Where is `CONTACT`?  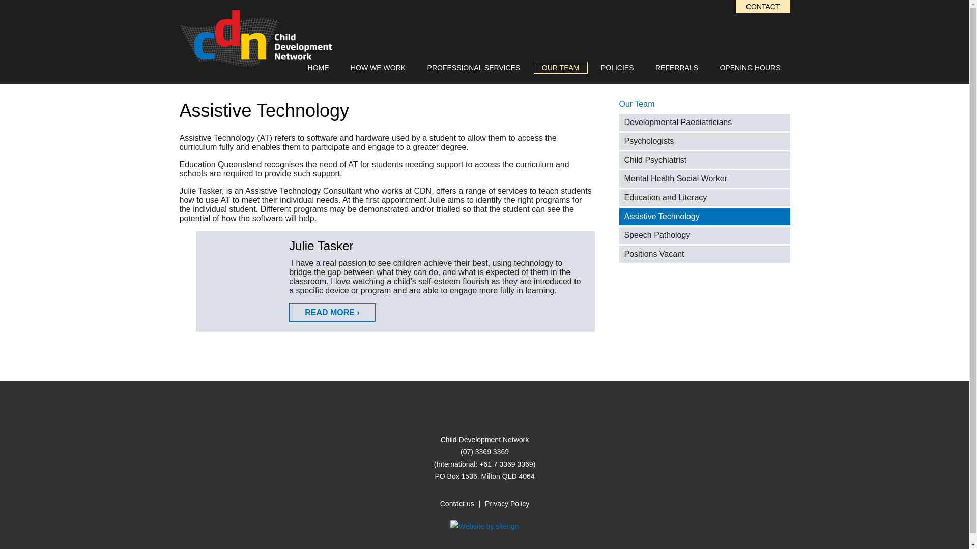
CONTACT is located at coordinates (763, 6).